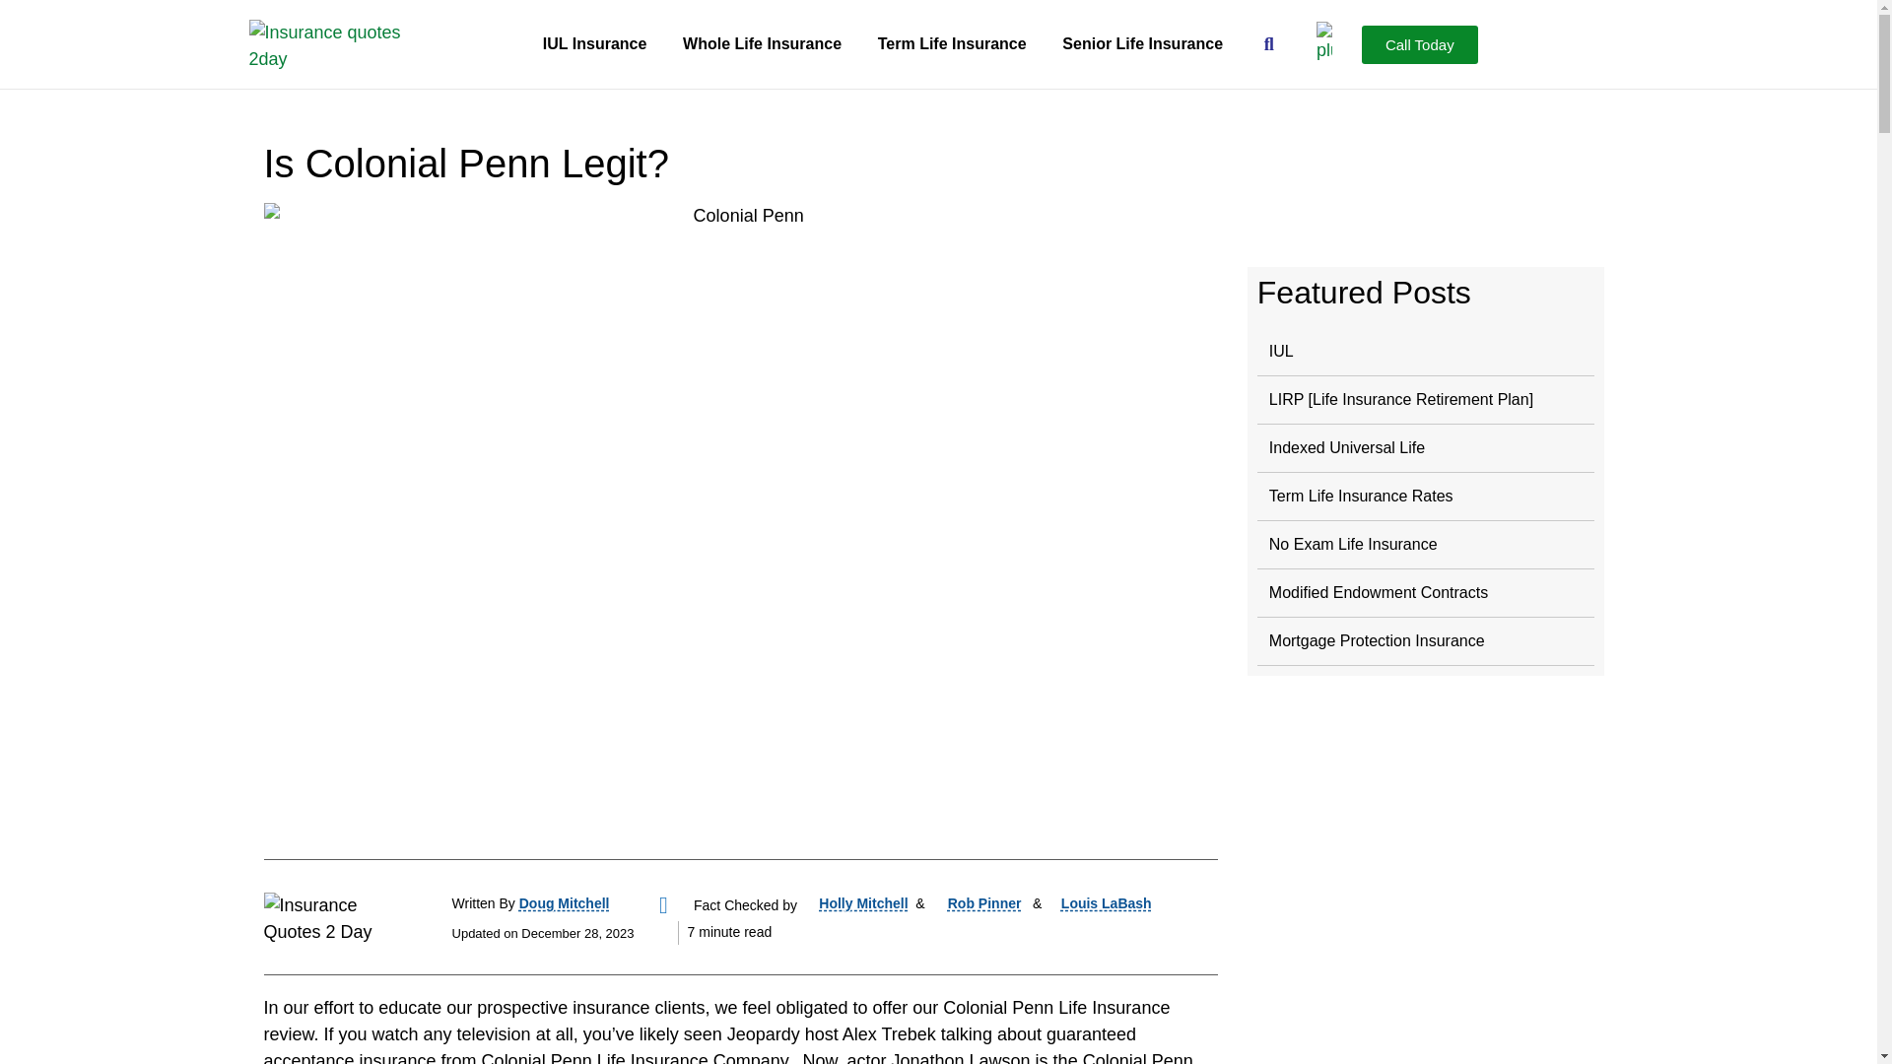  What do you see at coordinates (325, 43) in the screenshot?
I see `logo - InsuranceQuotes2Day` at bounding box center [325, 43].